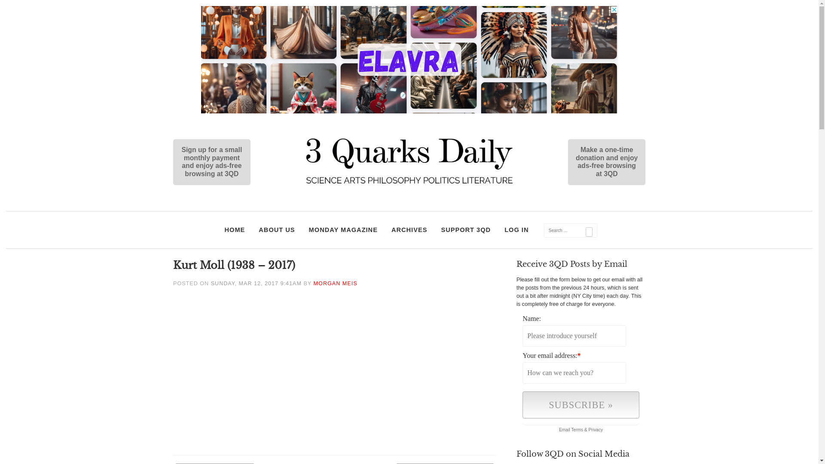  Describe the element at coordinates (277, 230) in the screenshot. I see `ABOUT US` at that location.